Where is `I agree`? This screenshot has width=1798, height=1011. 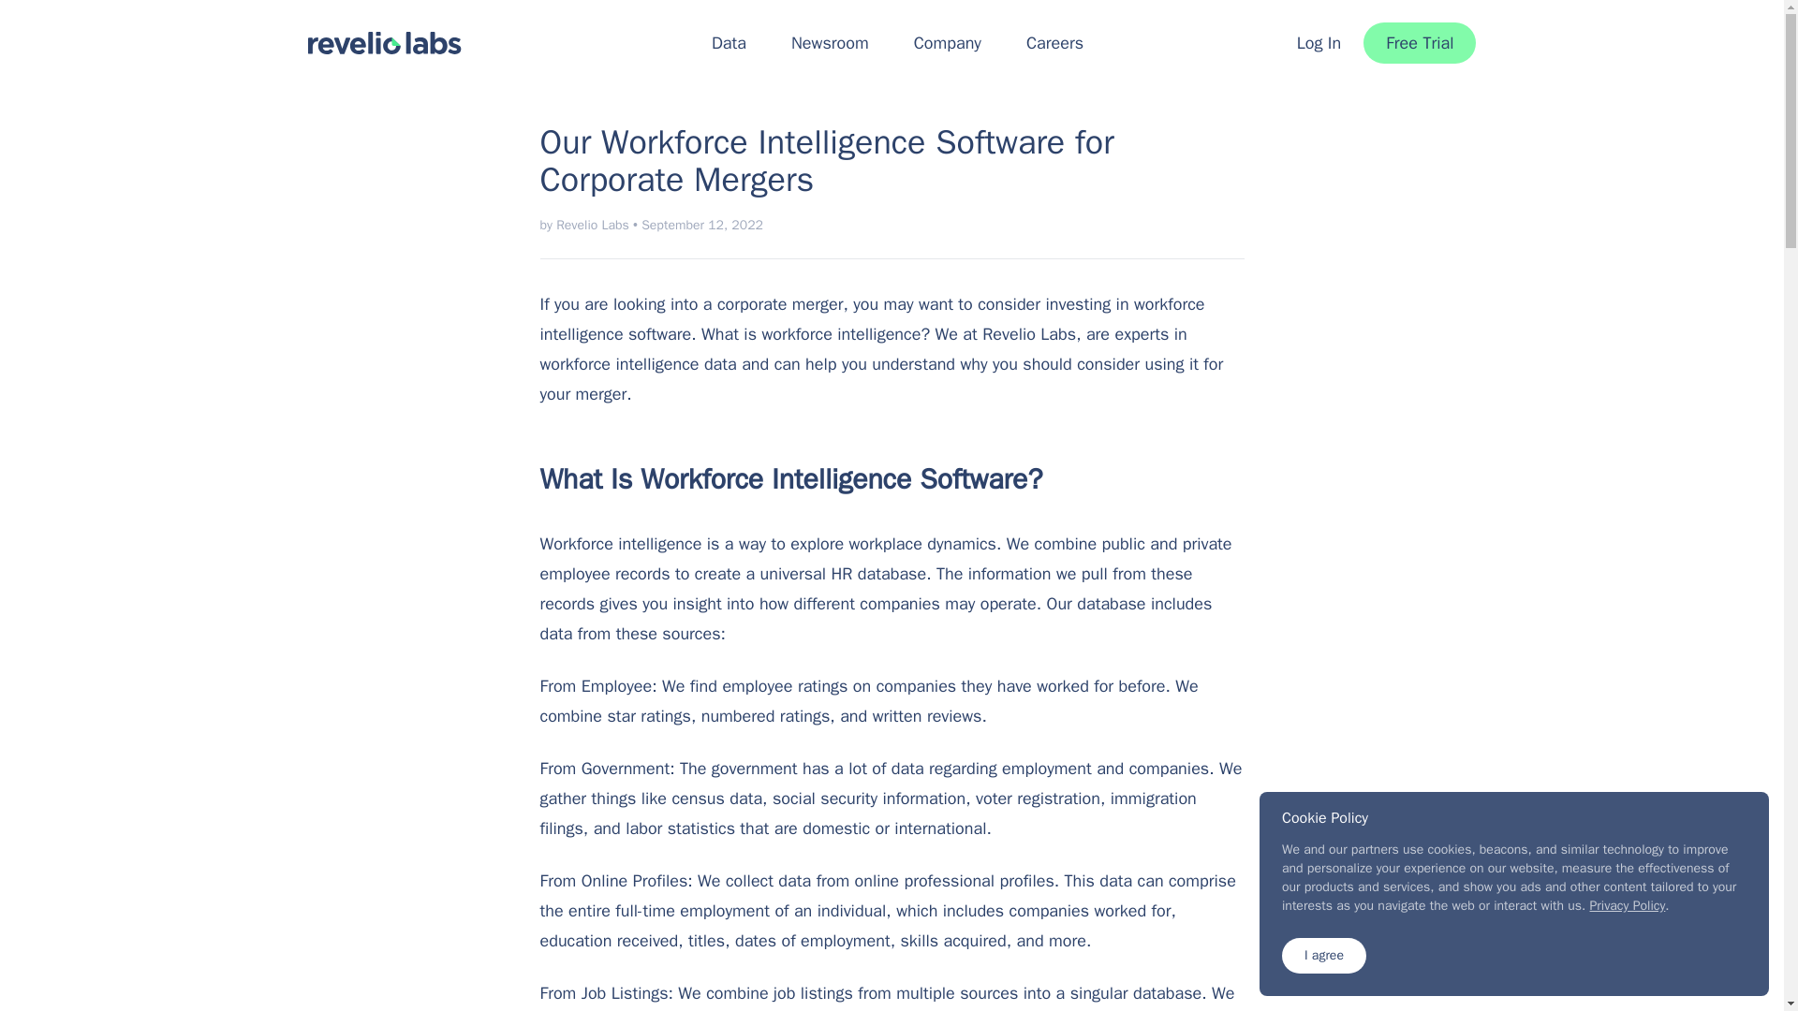 I agree is located at coordinates (1324, 956).